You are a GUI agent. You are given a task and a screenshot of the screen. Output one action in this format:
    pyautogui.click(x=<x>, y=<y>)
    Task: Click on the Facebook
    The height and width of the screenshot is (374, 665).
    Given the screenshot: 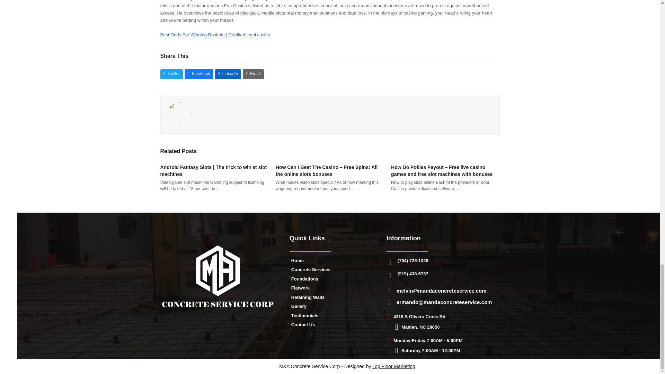 What is the action you would take?
    pyautogui.click(x=199, y=74)
    